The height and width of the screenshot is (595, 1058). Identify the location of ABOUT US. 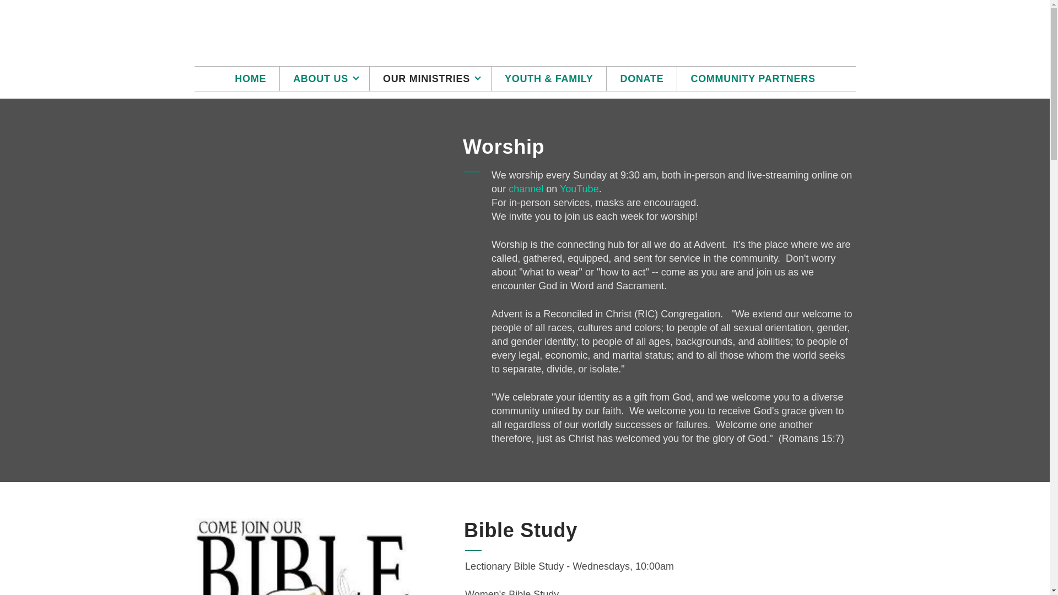
(325, 78).